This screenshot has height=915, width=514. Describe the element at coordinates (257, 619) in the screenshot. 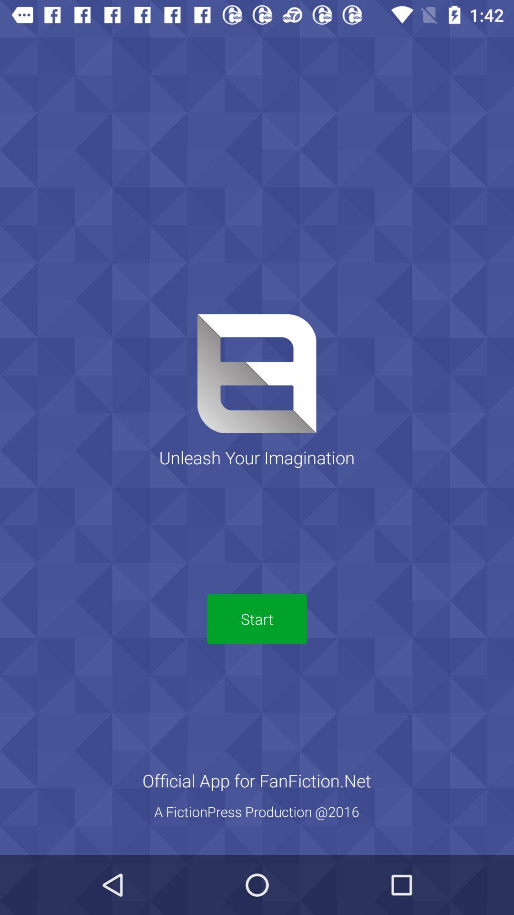

I see `press start item` at that location.